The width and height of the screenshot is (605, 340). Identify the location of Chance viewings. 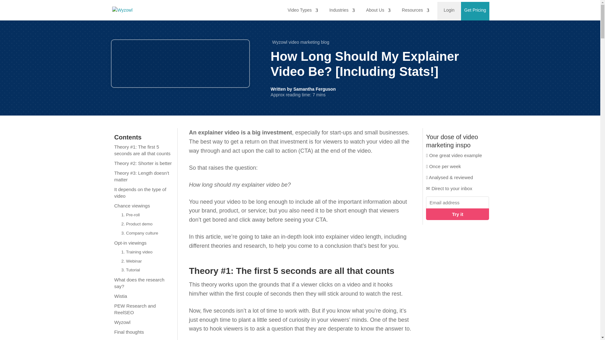
(144, 206).